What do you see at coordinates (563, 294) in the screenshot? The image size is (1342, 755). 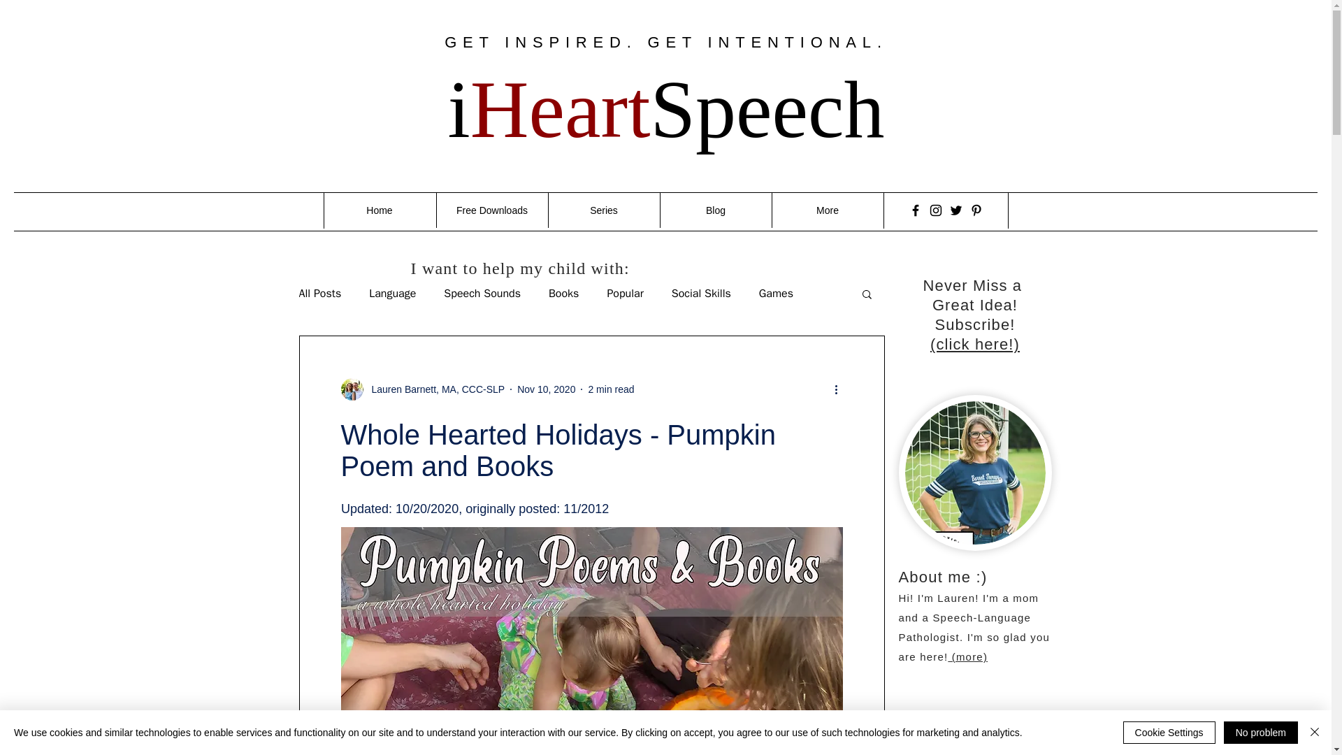 I see `Books` at bounding box center [563, 294].